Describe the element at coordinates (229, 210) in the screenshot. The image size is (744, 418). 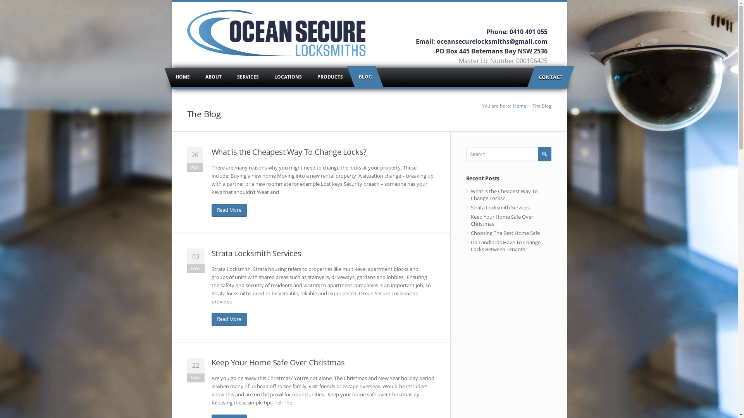
I see `Read More` at that location.